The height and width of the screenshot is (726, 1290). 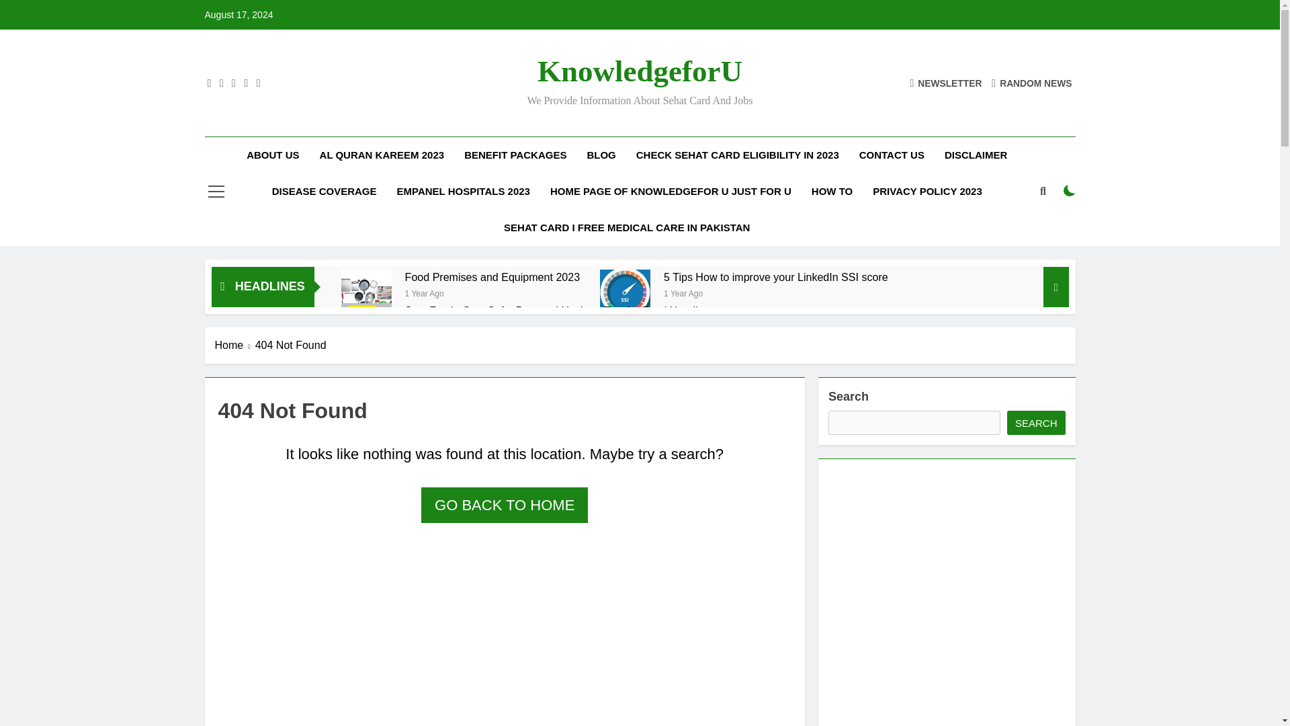 What do you see at coordinates (776, 277) in the screenshot?
I see `5 Tips How to improve your LinkedIn SSI score` at bounding box center [776, 277].